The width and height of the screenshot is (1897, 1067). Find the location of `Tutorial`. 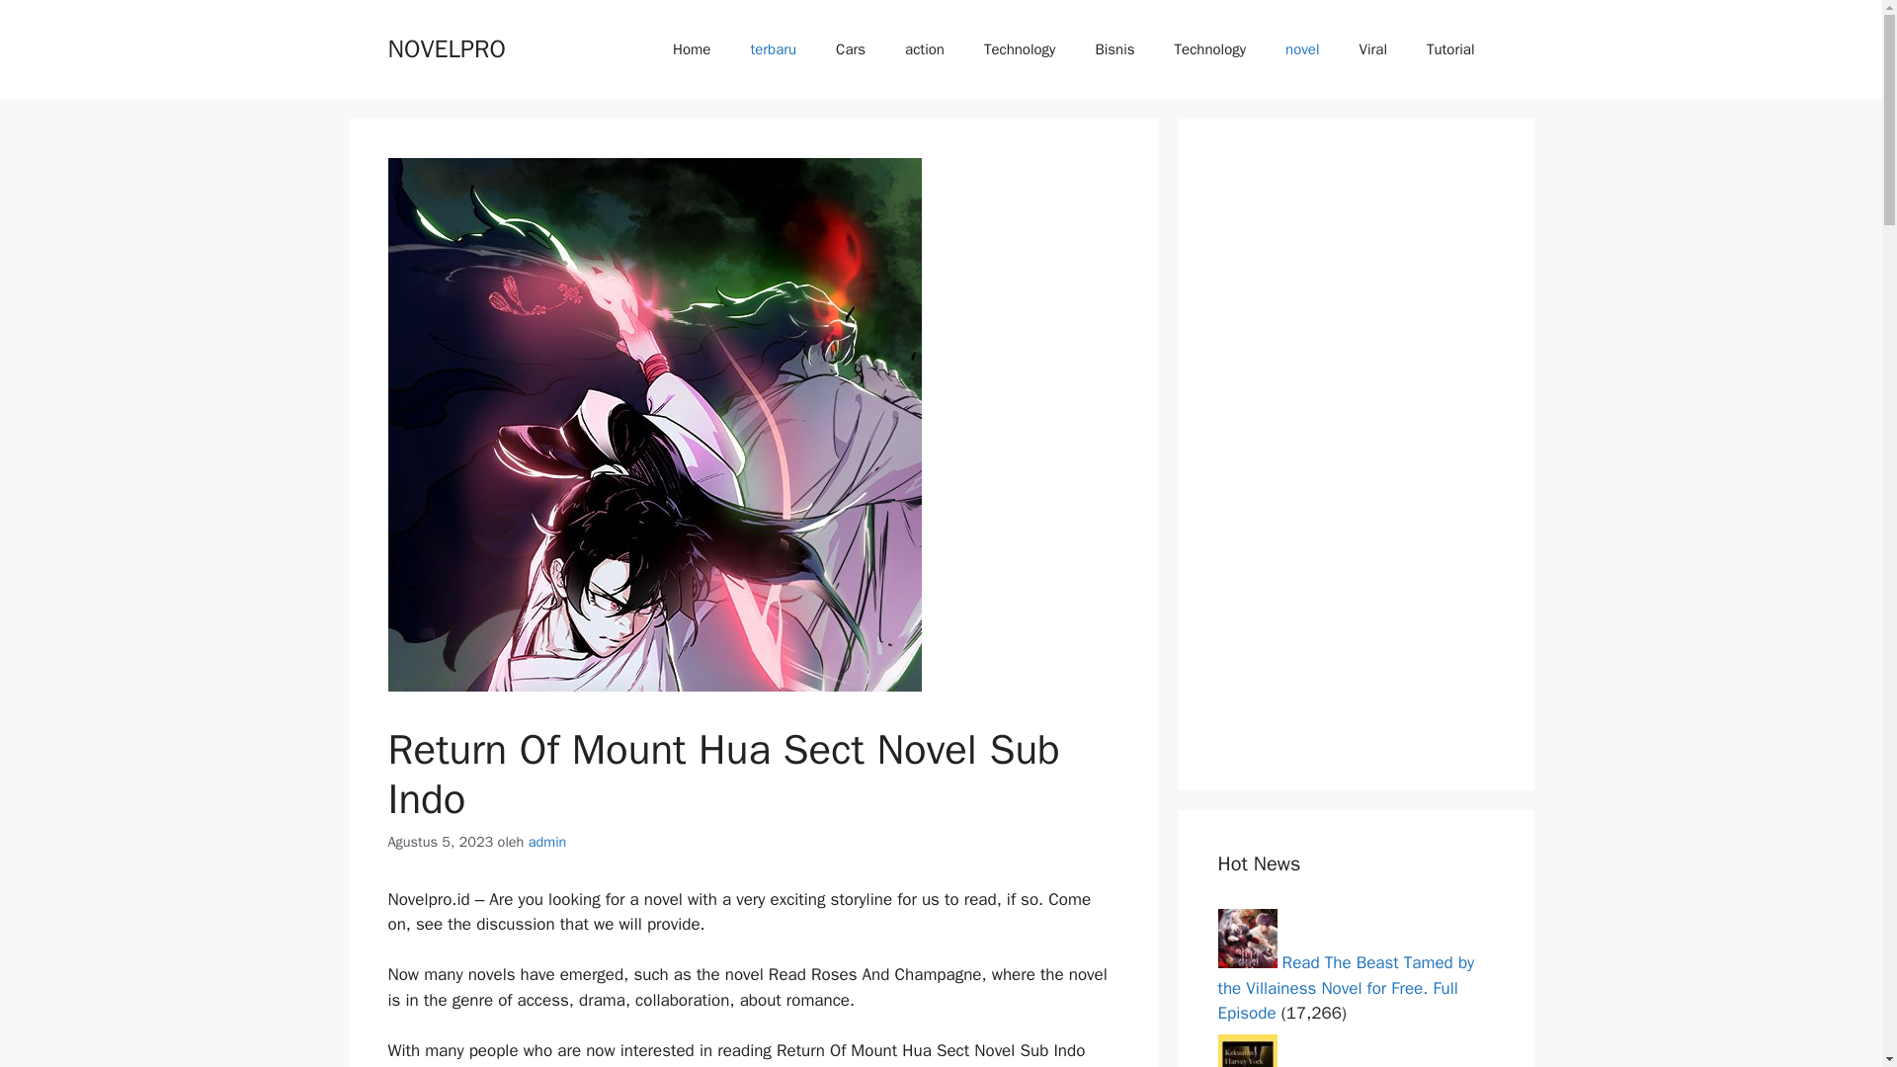

Tutorial is located at coordinates (1450, 49).